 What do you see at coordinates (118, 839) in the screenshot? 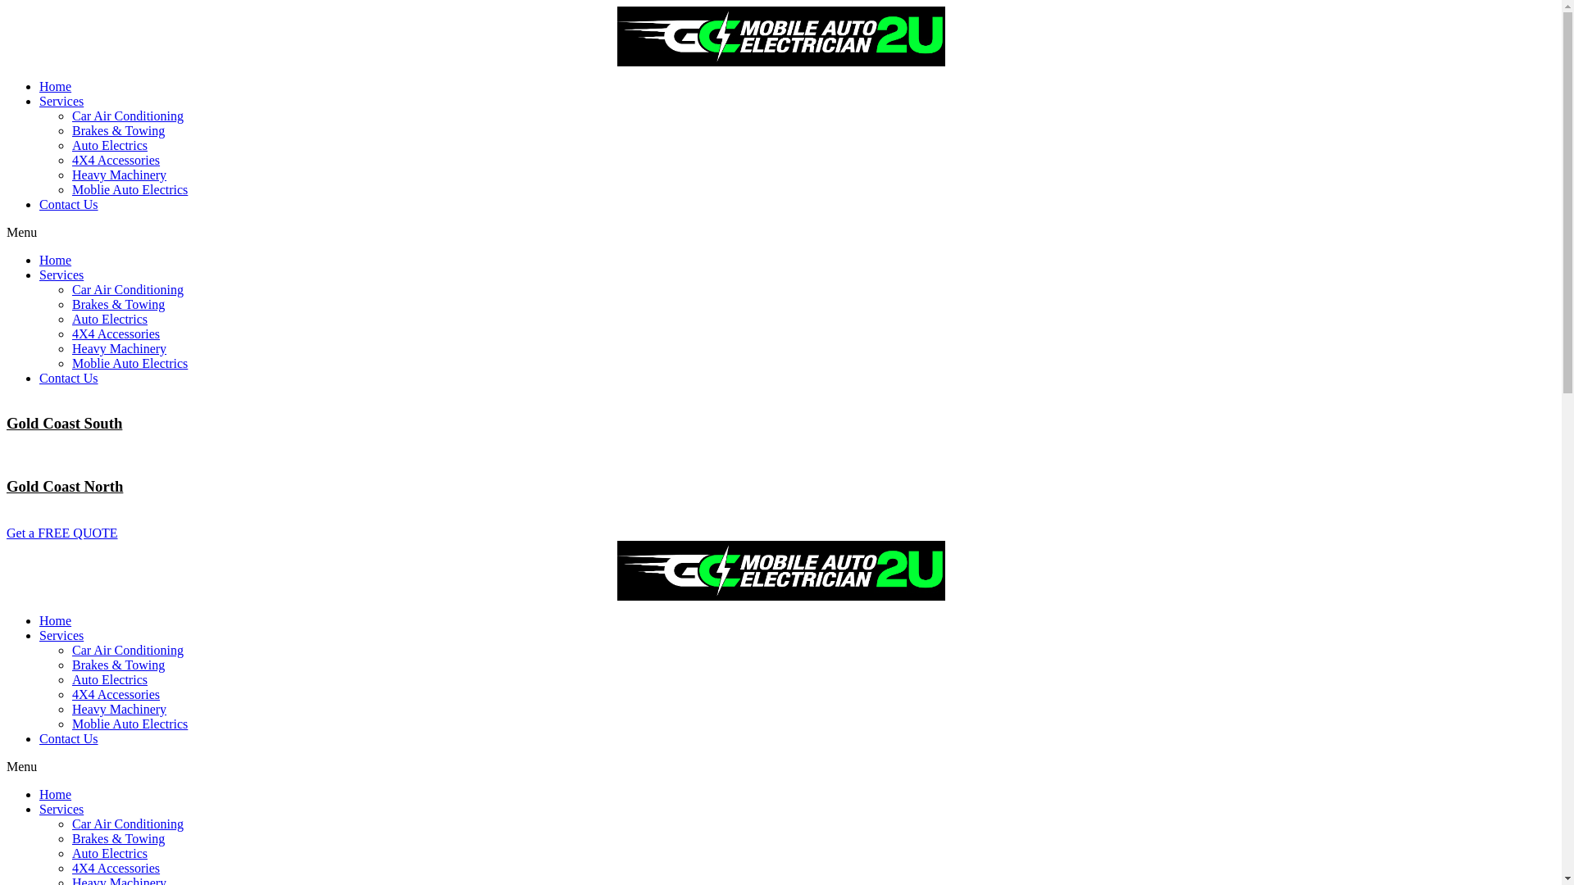
I see `Brakes & Towing` at bounding box center [118, 839].